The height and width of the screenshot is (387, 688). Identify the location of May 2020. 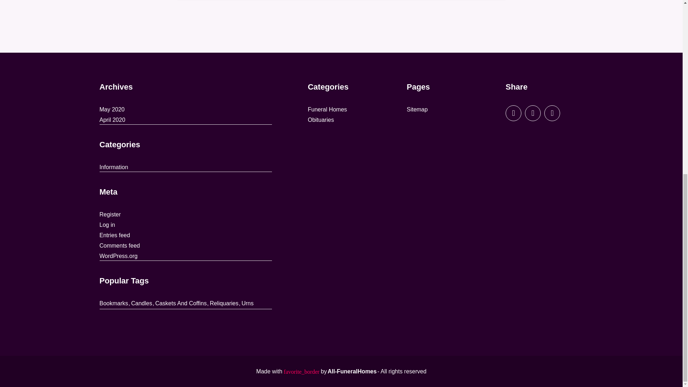
(112, 109).